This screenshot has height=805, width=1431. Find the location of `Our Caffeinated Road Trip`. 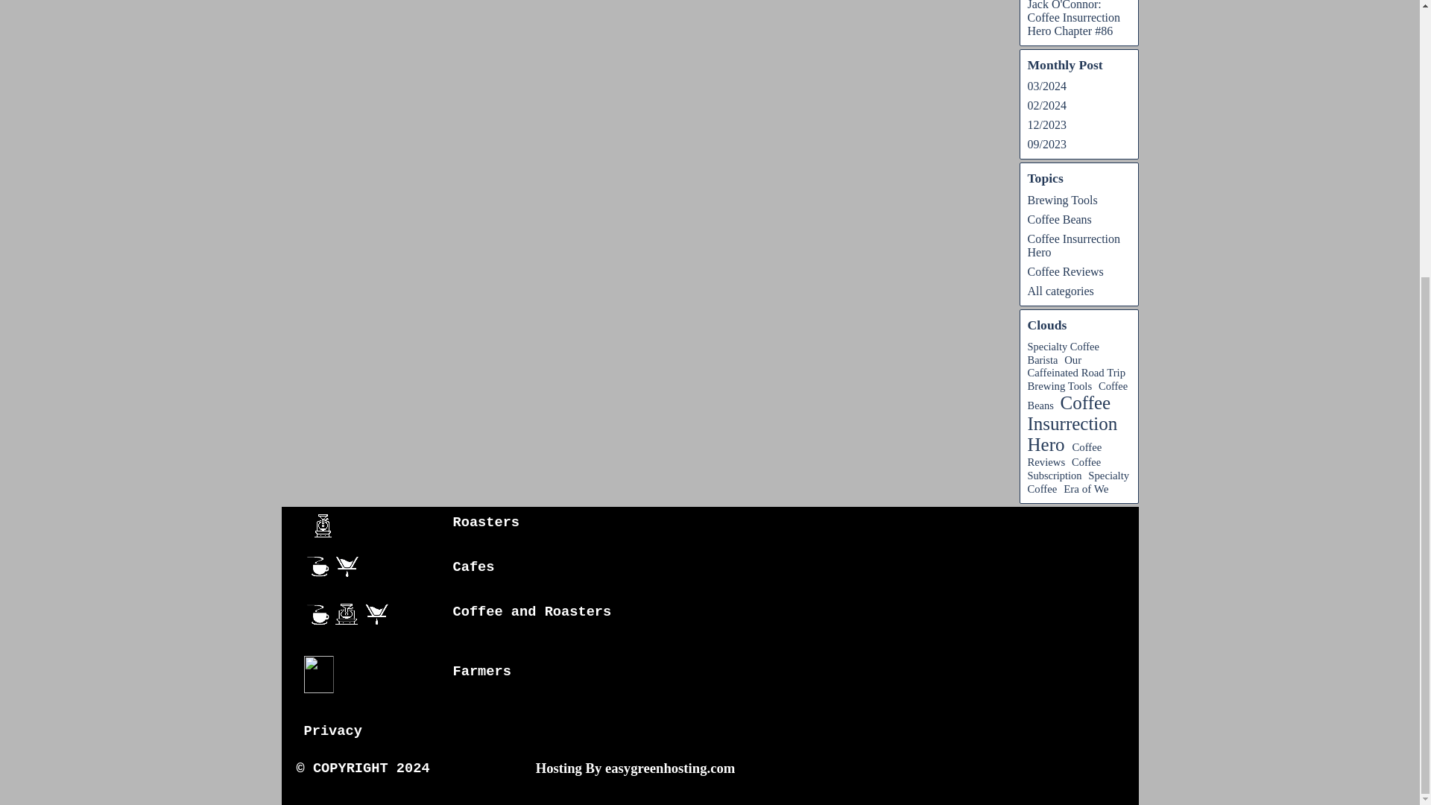

Our Caffeinated Road Trip is located at coordinates (1076, 366).